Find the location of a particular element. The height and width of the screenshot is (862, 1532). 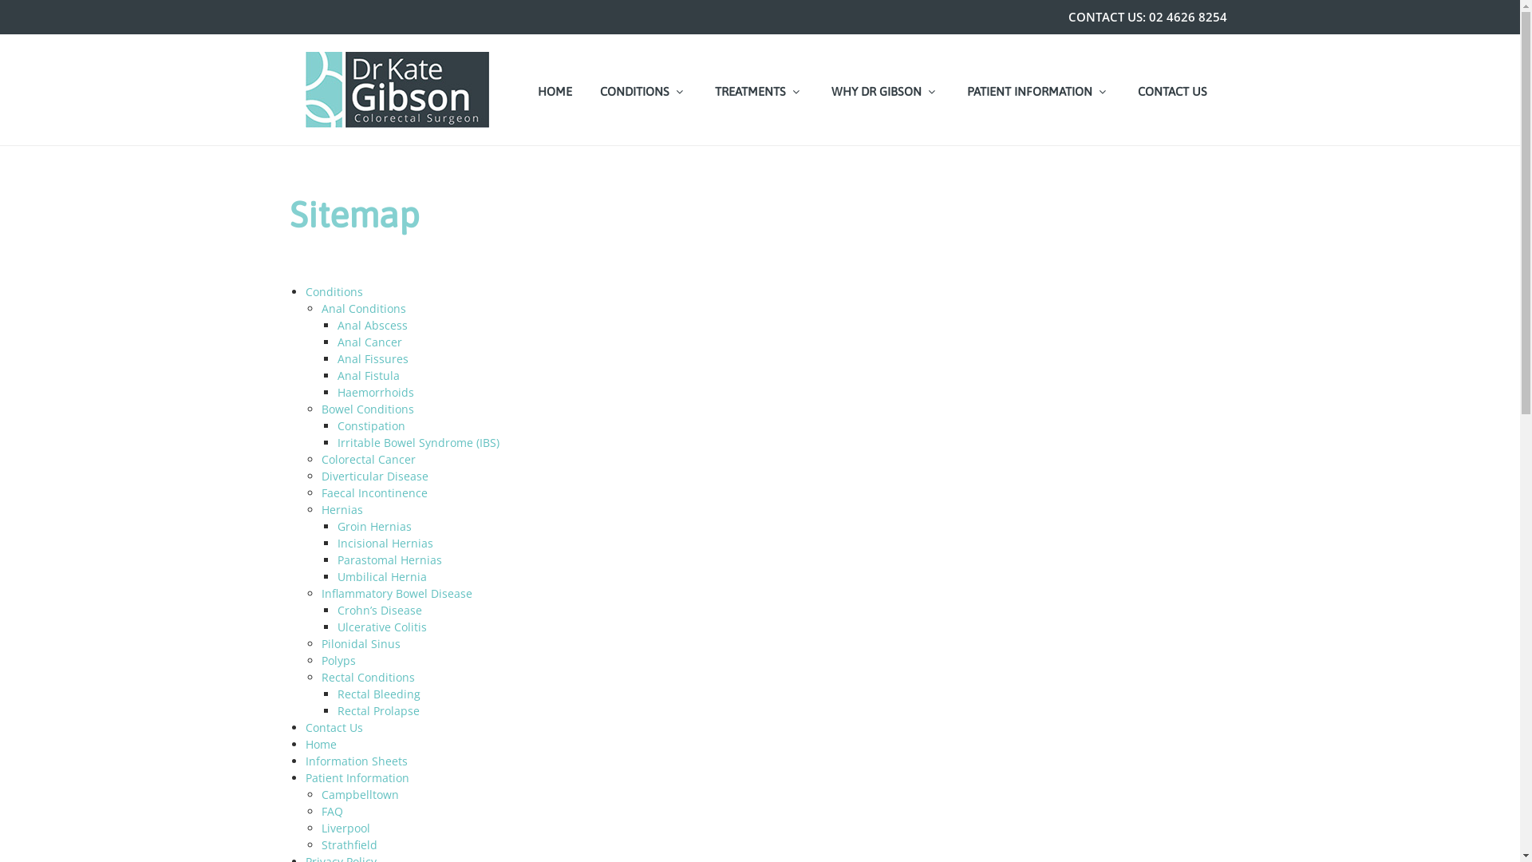

WHY DR GIBSON is located at coordinates (886, 90).